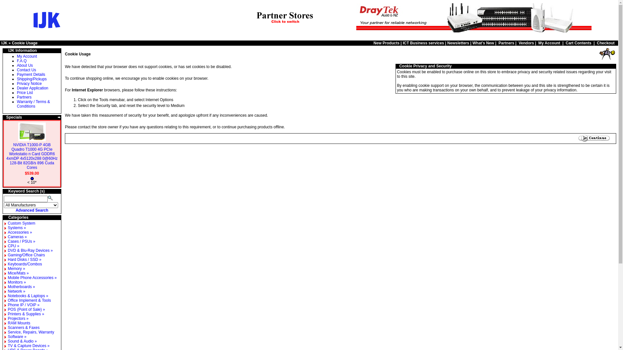 This screenshot has width=623, height=350. What do you see at coordinates (25, 43) in the screenshot?
I see `Cookie Usage` at bounding box center [25, 43].